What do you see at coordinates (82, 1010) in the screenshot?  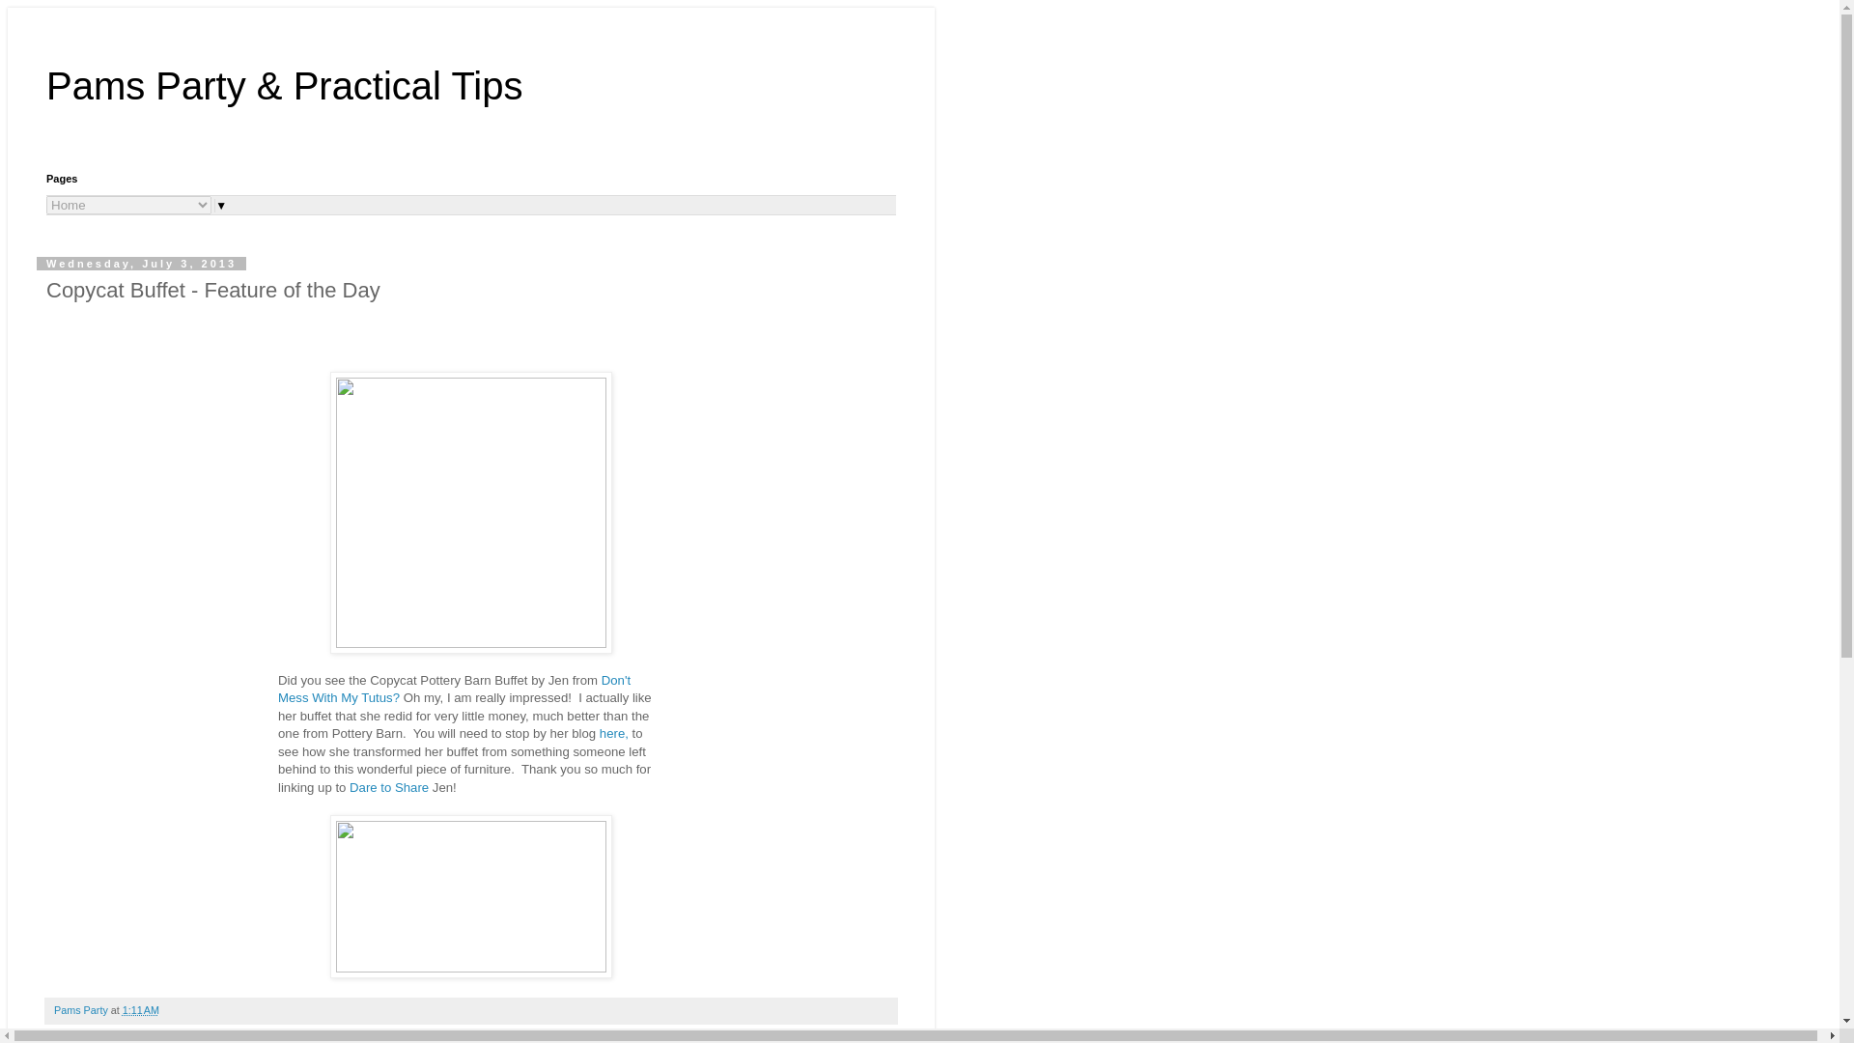 I see `author profile` at bounding box center [82, 1010].